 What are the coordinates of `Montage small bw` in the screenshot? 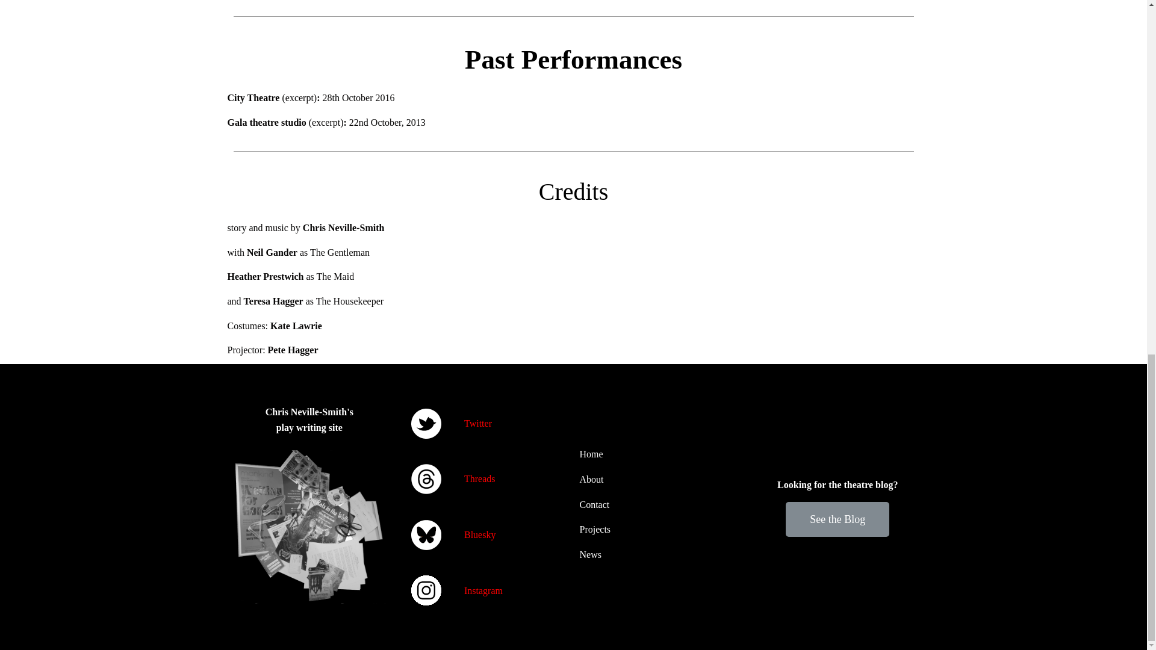 It's located at (309, 527).